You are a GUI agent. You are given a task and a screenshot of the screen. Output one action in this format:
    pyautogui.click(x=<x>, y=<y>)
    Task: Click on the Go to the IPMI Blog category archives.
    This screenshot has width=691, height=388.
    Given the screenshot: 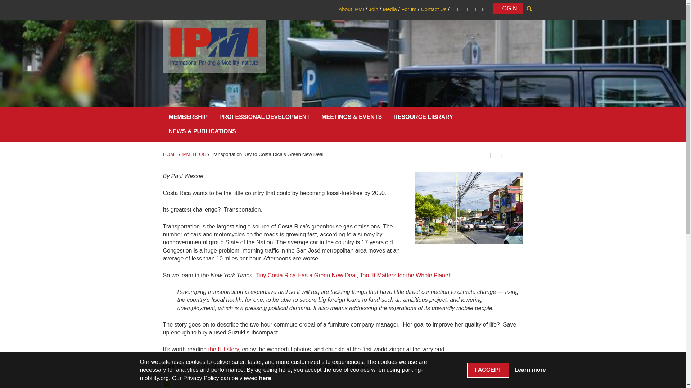 What is the action you would take?
    pyautogui.click(x=194, y=154)
    